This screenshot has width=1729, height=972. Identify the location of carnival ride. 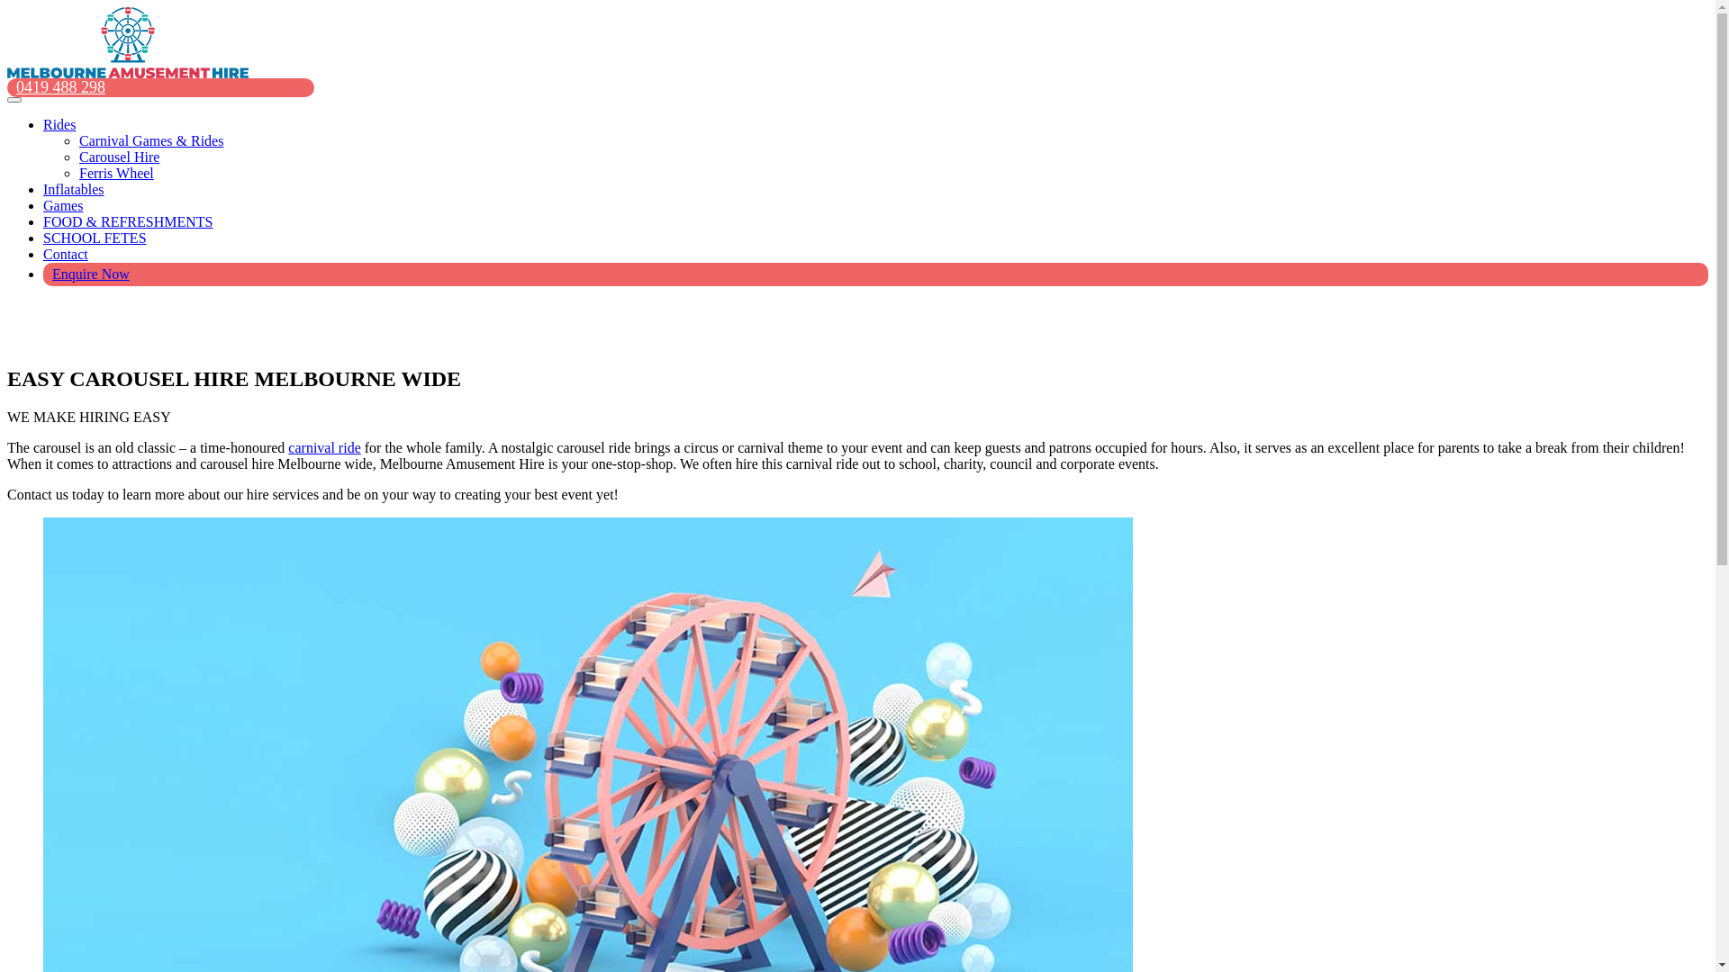
(324, 448).